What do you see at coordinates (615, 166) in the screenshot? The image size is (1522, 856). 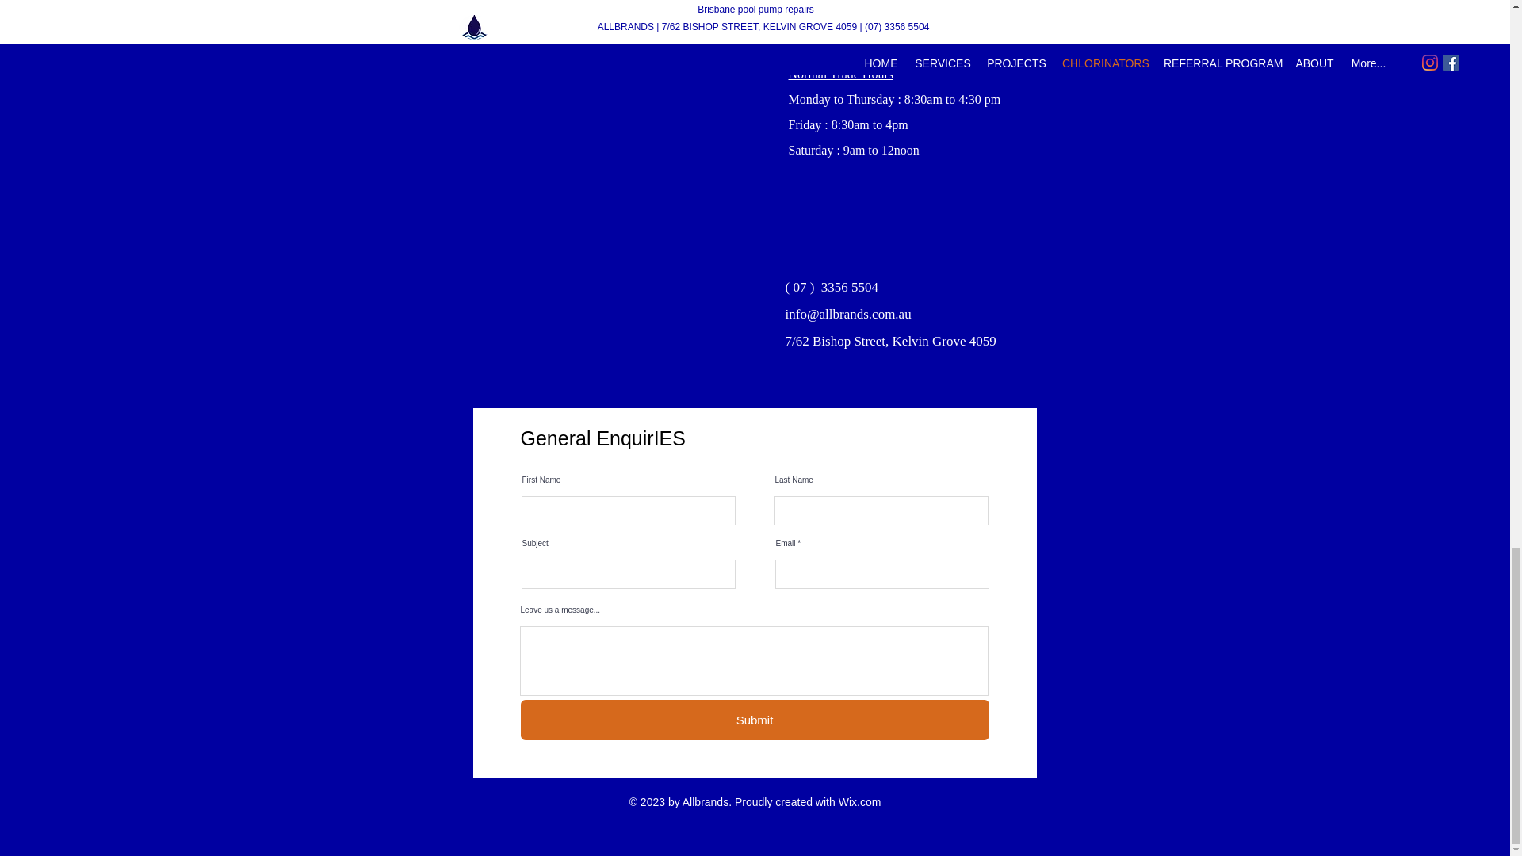 I see `Google Maps` at bounding box center [615, 166].